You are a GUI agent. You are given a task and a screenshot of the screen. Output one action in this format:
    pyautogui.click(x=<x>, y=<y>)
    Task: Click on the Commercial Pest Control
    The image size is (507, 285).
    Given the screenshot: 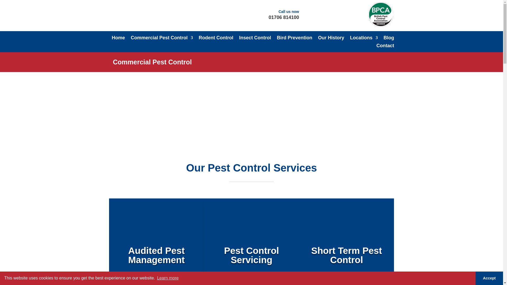 What is the action you would take?
    pyautogui.click(x=162, y=39)
    